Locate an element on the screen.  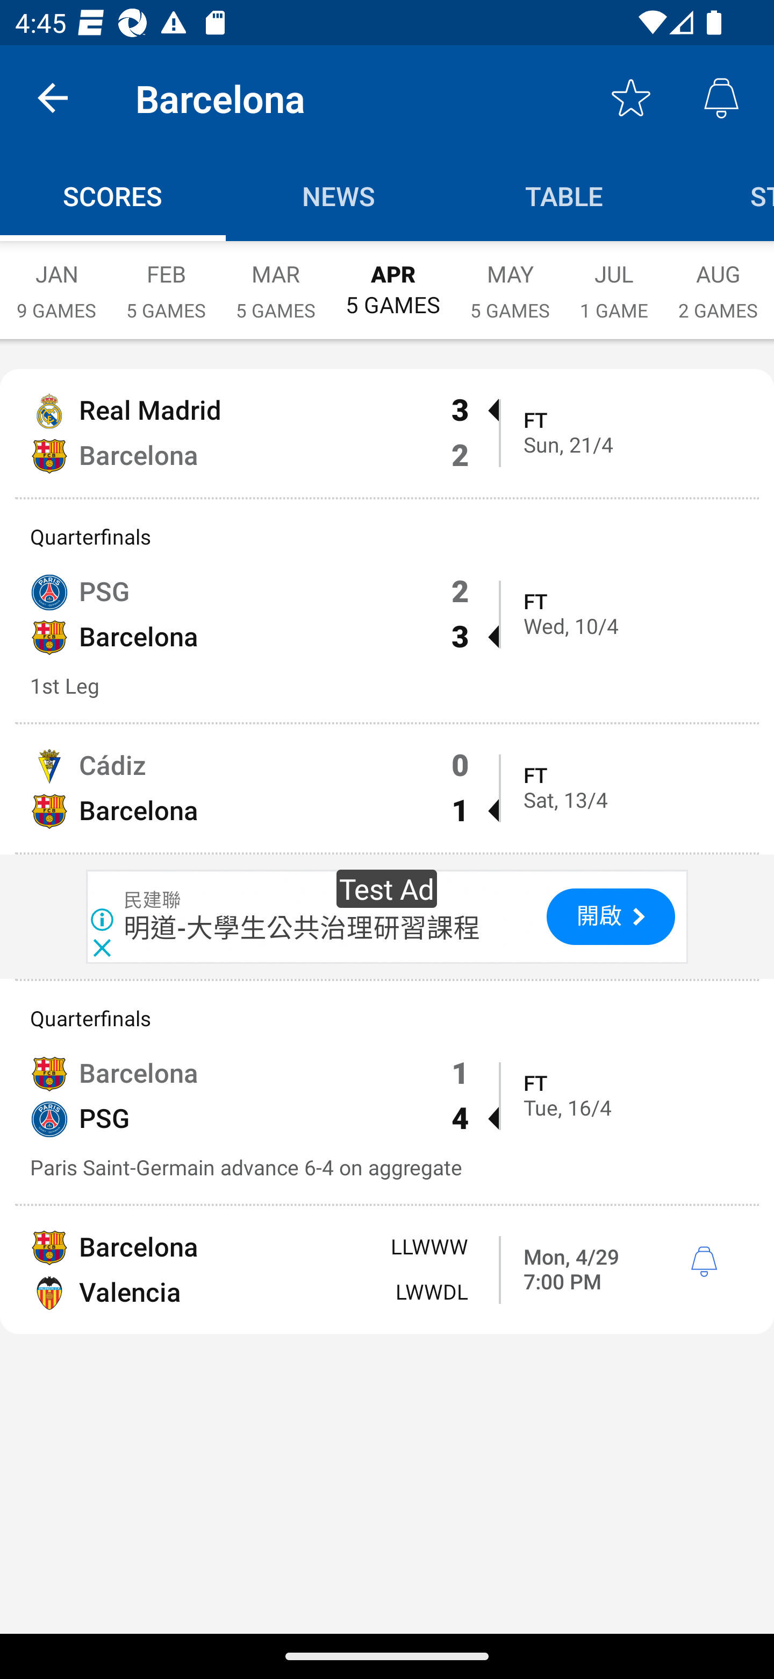
Favorite toggle is located at coordinates (631, 97).